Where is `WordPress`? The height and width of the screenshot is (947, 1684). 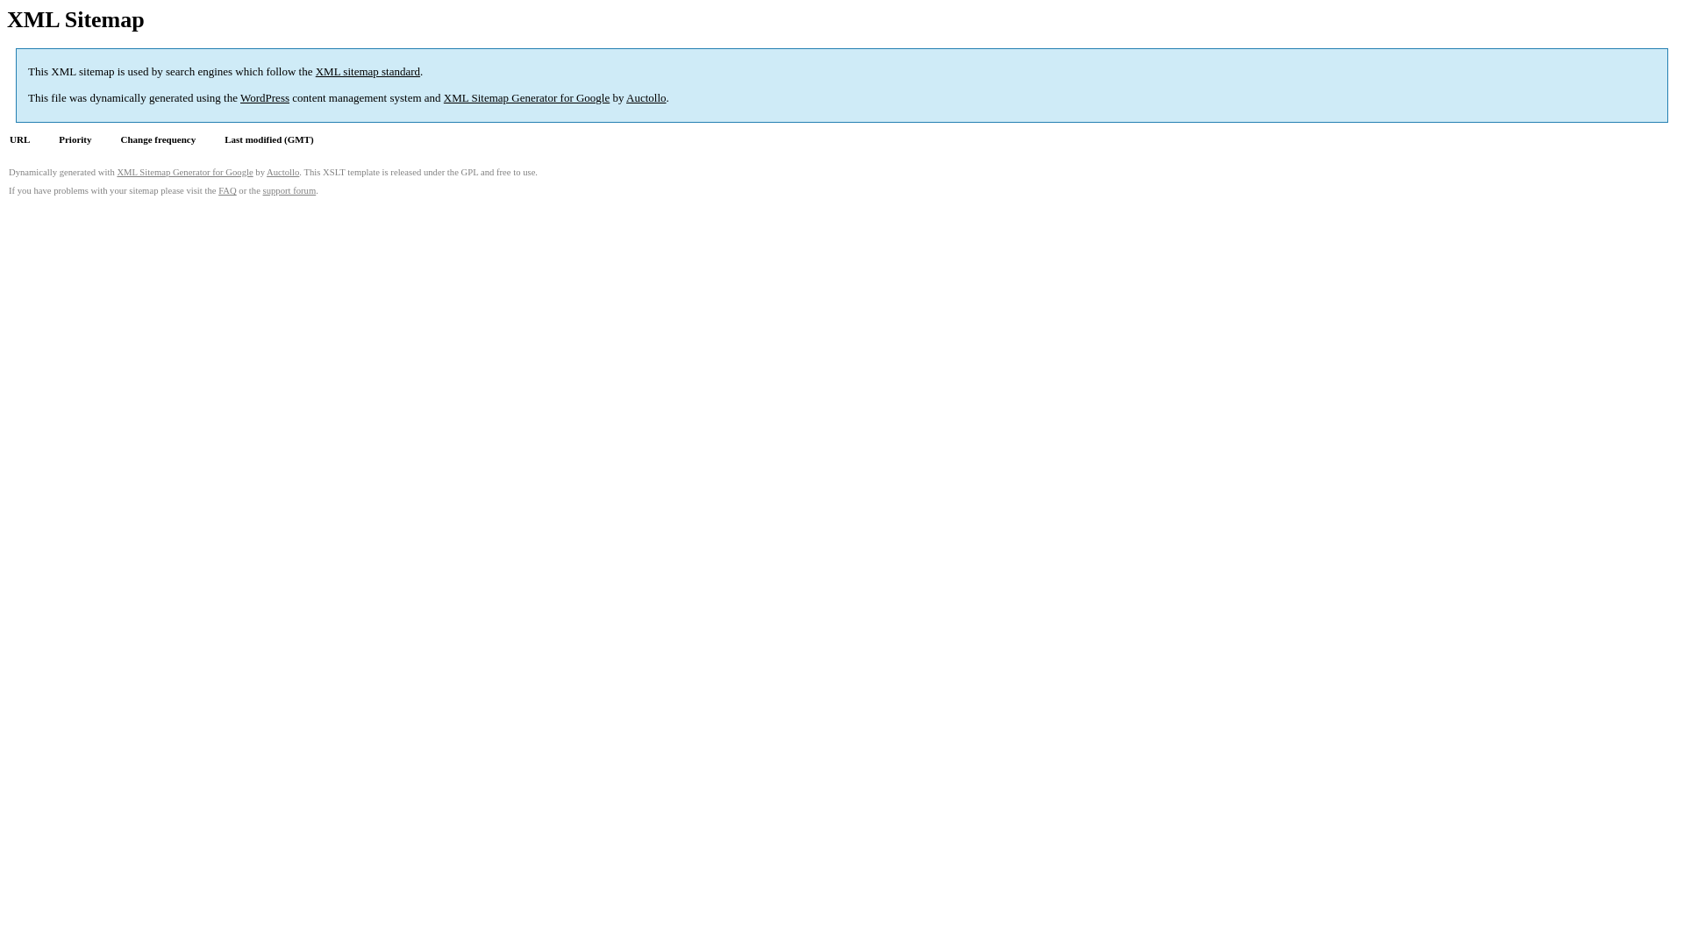 WordPress is located at coordinates (265, 98).